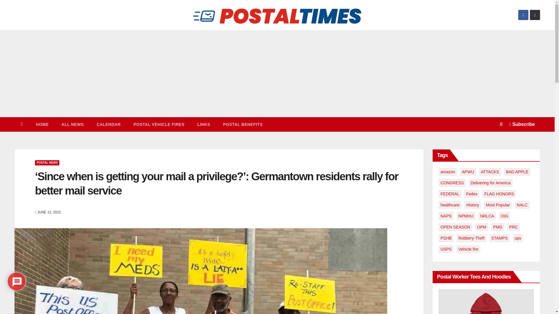 The width and height of the screenshot is (559, 314). Describe the element at coordinates (204, 124) in the screenshot. I see `Links` at that location.